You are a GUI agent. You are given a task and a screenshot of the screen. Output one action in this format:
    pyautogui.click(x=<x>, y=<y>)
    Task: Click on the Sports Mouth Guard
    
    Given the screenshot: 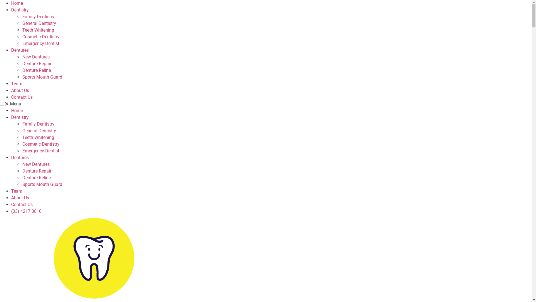 What is the action you would take?
    pyautogui.click(x=42, y=185)
    